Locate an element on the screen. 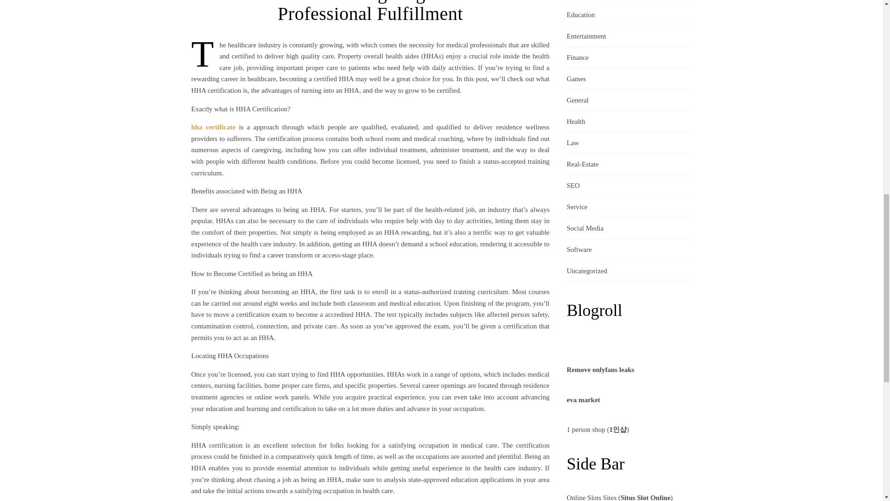 The image size is (890, 501). General is located at coordinates (577, 100).